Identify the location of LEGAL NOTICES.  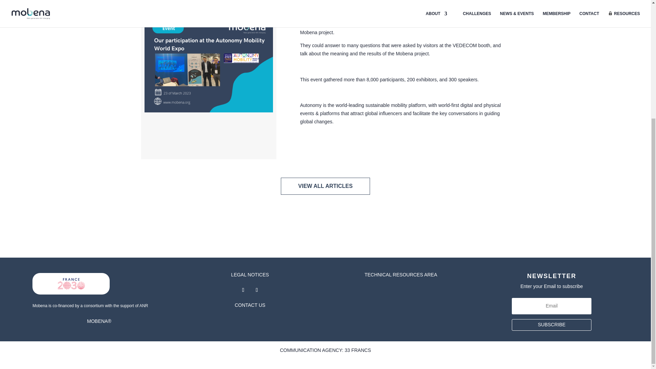
(250, 275).